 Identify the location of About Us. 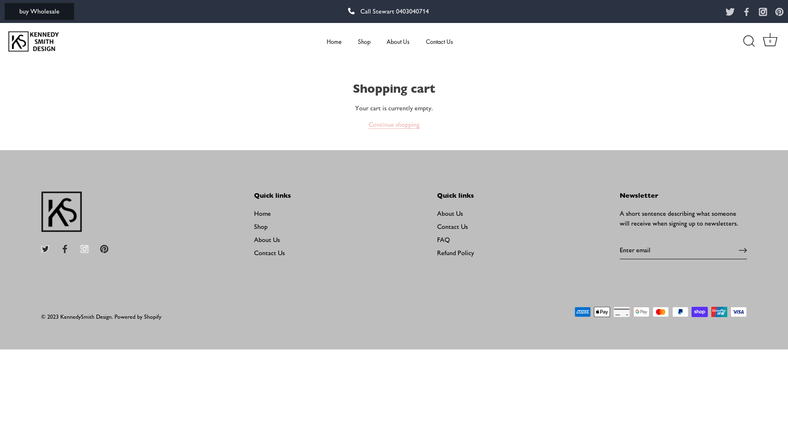
(450, 213).